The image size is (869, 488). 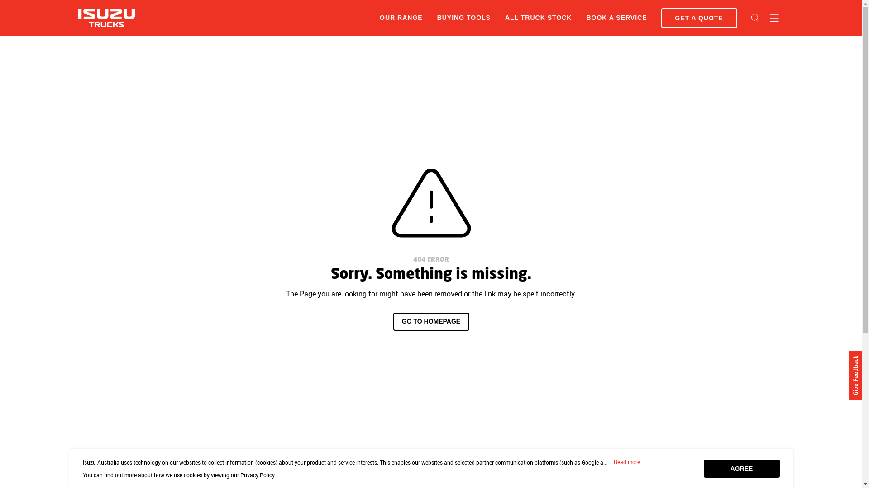 I want to click on ALL TRUCK STOCK, so click(x=539, y=18).